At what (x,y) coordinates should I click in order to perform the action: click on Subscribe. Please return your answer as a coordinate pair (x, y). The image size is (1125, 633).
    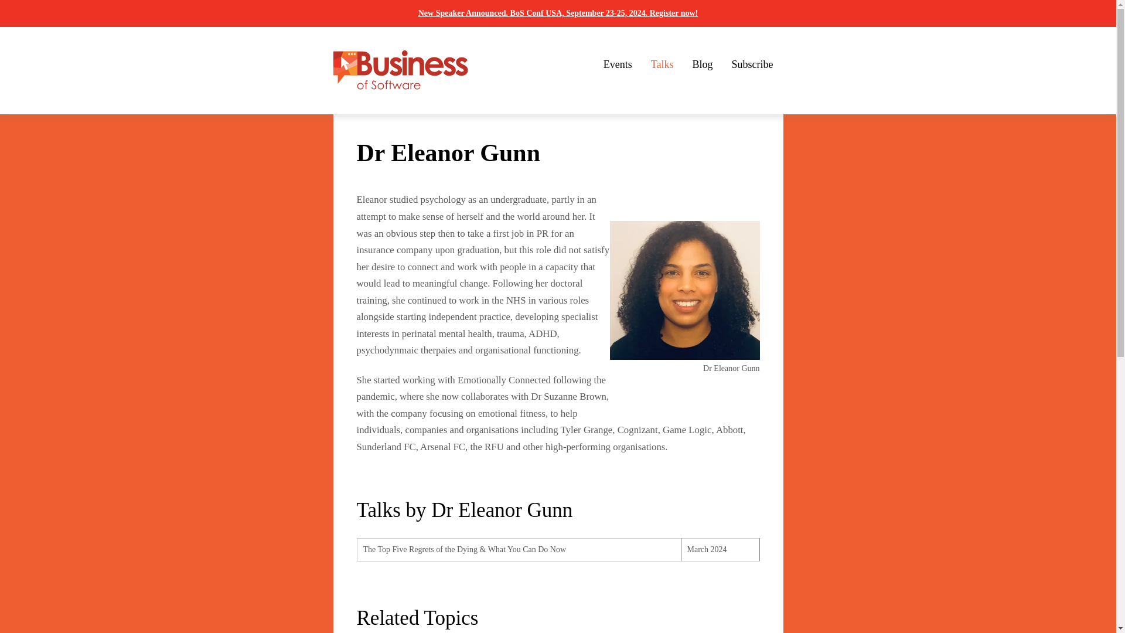
    Looking at the image, I should click on (752, 64).